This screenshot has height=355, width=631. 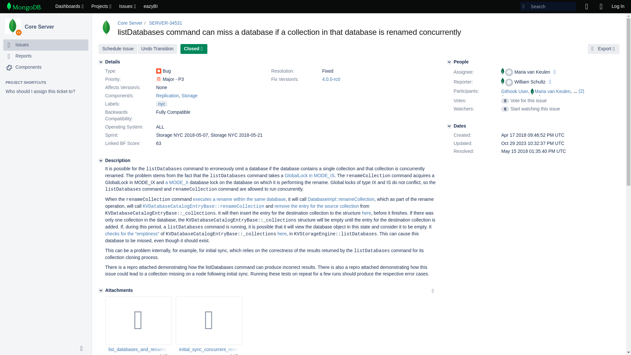 I want to click on Who should I assign this ticket to?, so click(x=45, y=91).